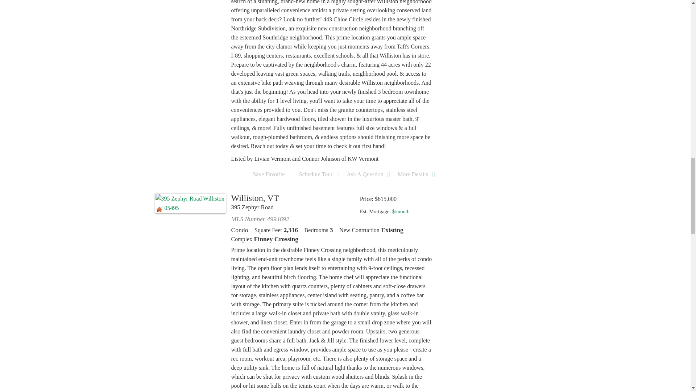 The image size is (696, 391). Describe the element at coordinates (416, 175) in the screenshot. I see `More Details` at that location.